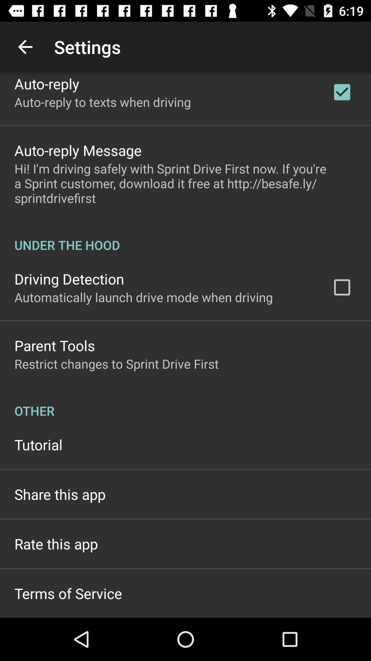 This screenshot has height=661, width=371. I want to click on choose the app below automatically launch drive, so click(55, 346).